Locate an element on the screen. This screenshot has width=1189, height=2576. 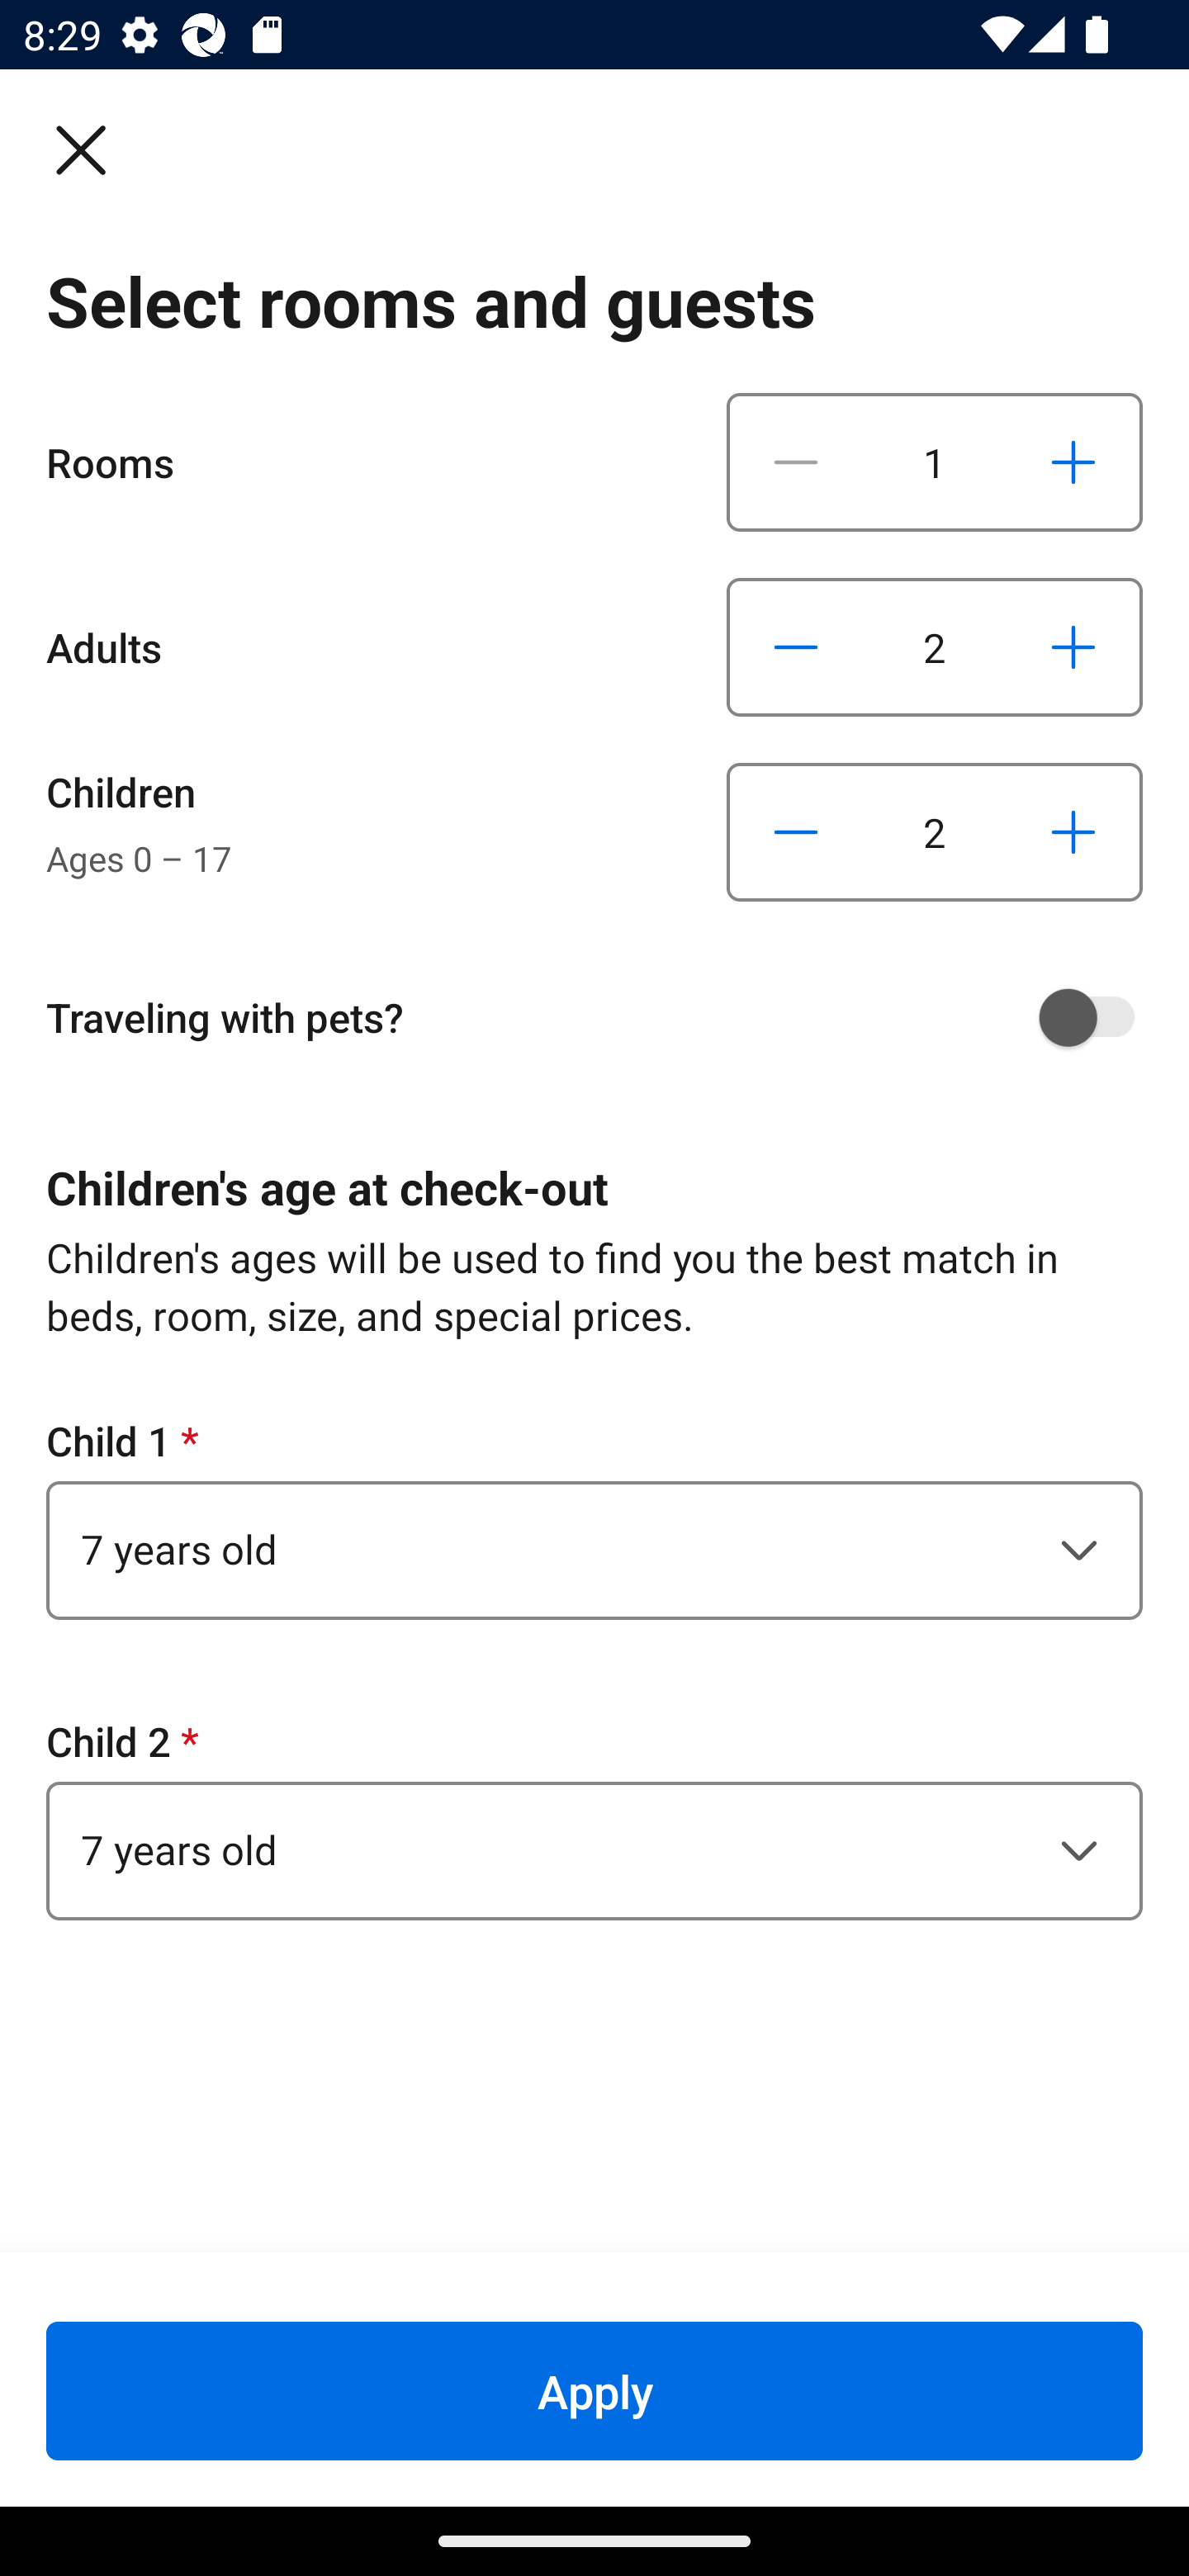
Increase is located at coordinates (1073, 646).